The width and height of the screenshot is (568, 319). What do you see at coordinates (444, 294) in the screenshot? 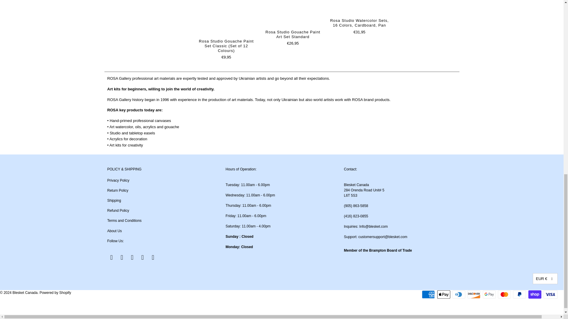
I see `Apple Pay` at bounding box center [444, 294].